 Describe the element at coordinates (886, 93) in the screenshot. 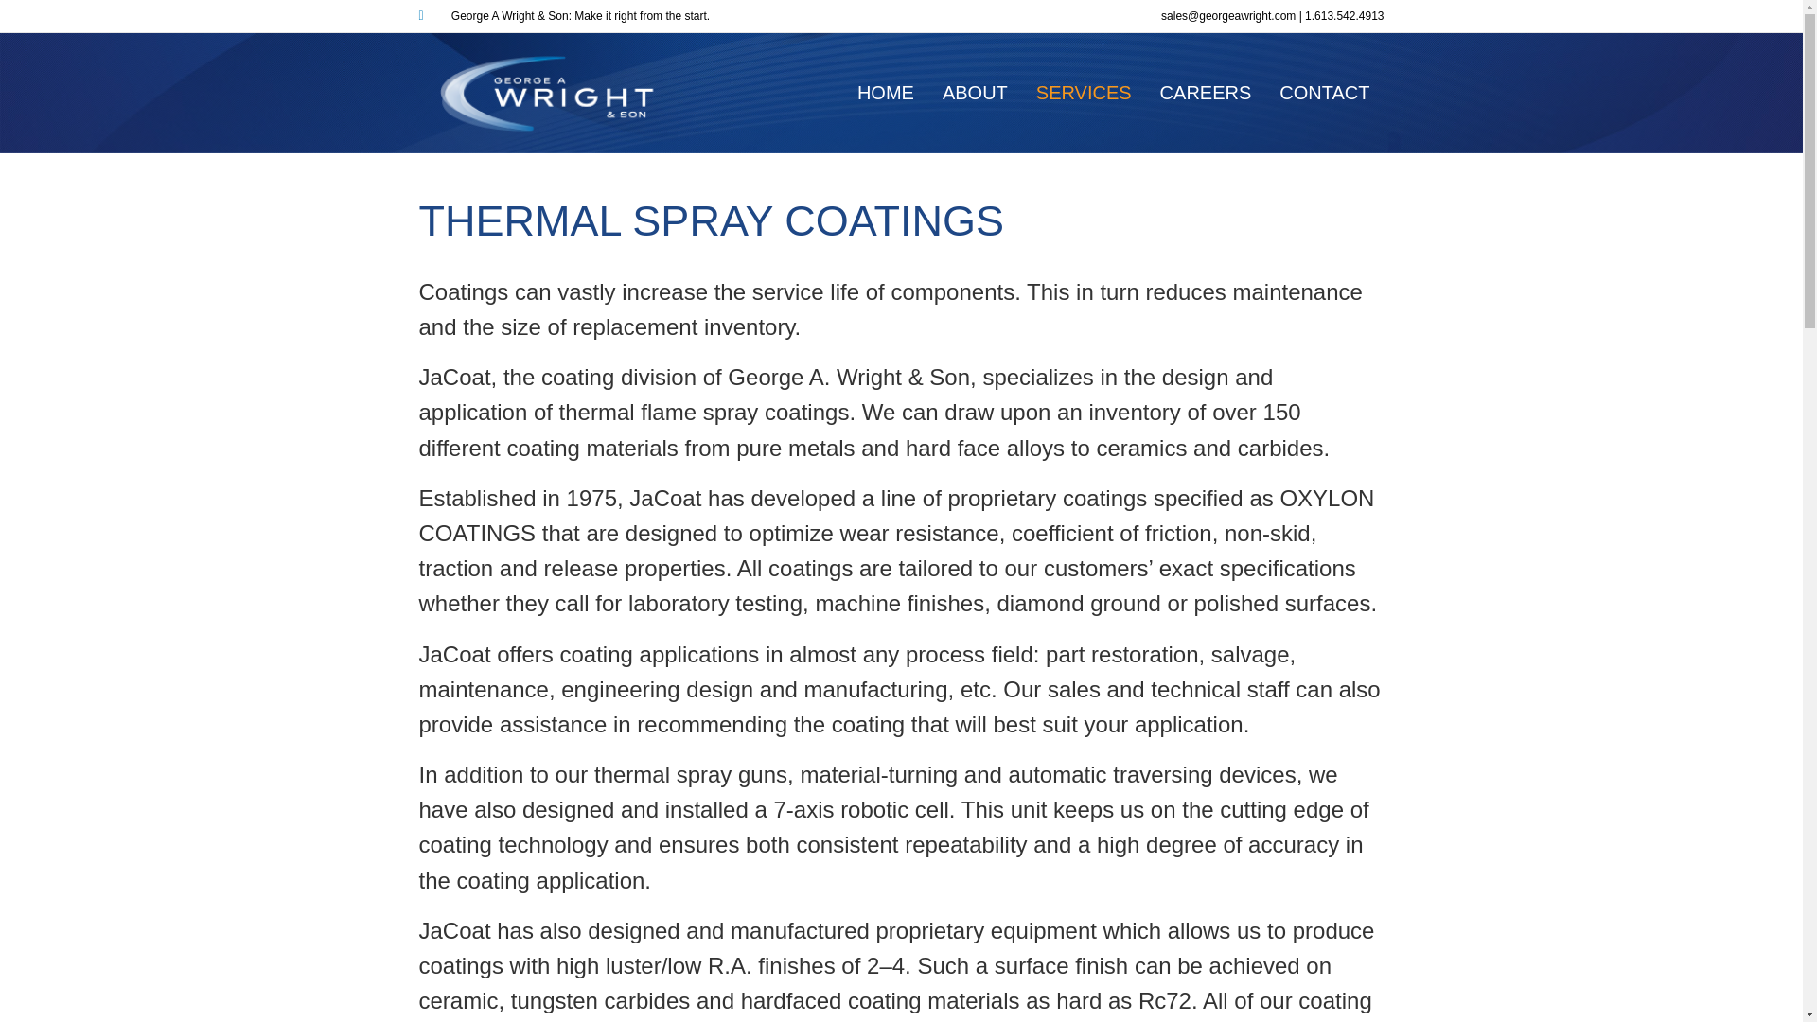

I see `HOME` at that location.